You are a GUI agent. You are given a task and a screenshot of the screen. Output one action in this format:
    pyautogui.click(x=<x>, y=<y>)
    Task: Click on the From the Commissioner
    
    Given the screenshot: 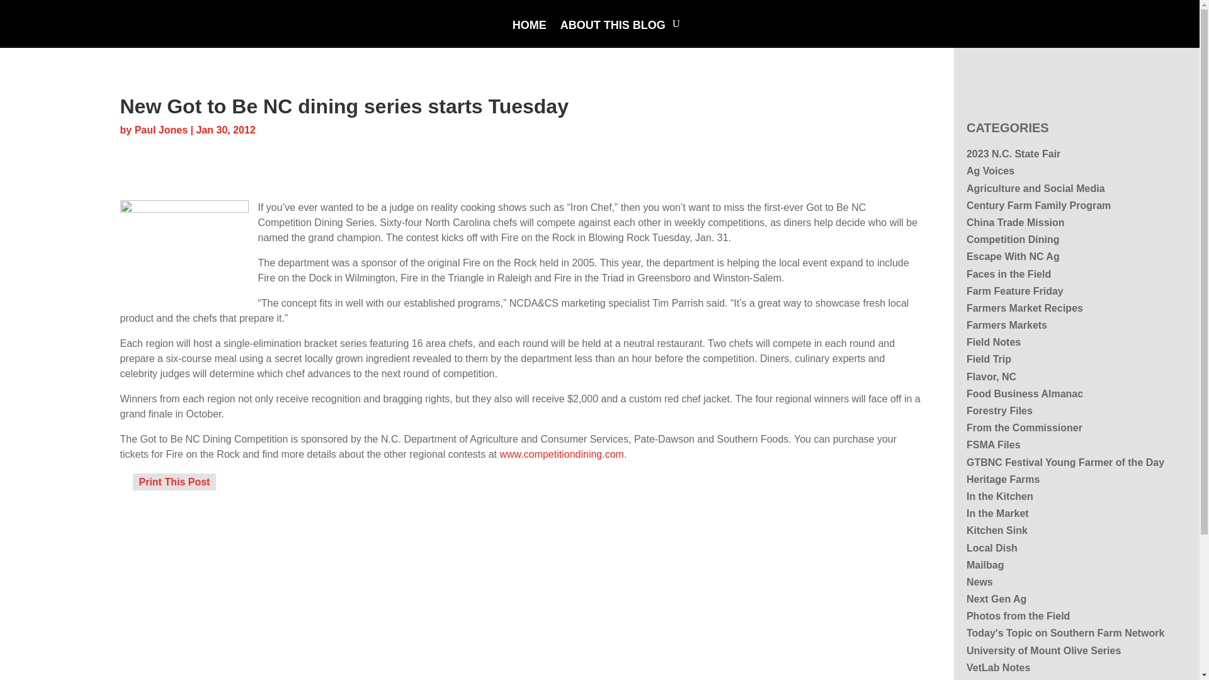 What is the action you would take?
    pyautogui.click(x=1024, y=427)
    